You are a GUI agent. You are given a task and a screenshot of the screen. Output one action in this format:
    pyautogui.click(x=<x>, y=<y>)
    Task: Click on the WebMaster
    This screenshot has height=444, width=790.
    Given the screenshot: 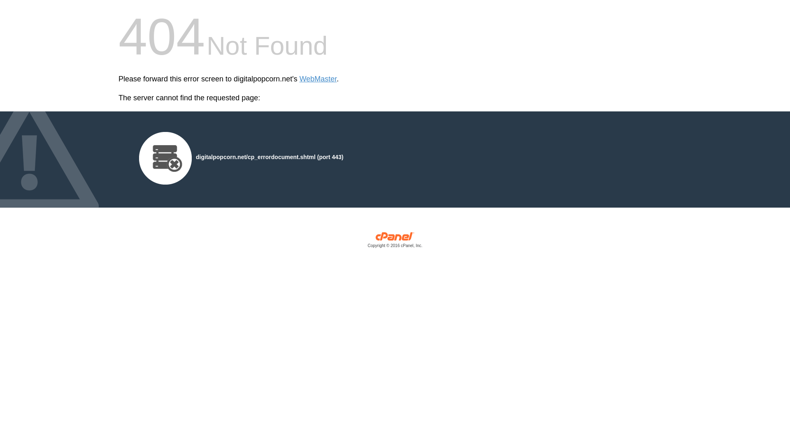 What is the action you would take?
    pyautogui.click(x=318, y=79)
    